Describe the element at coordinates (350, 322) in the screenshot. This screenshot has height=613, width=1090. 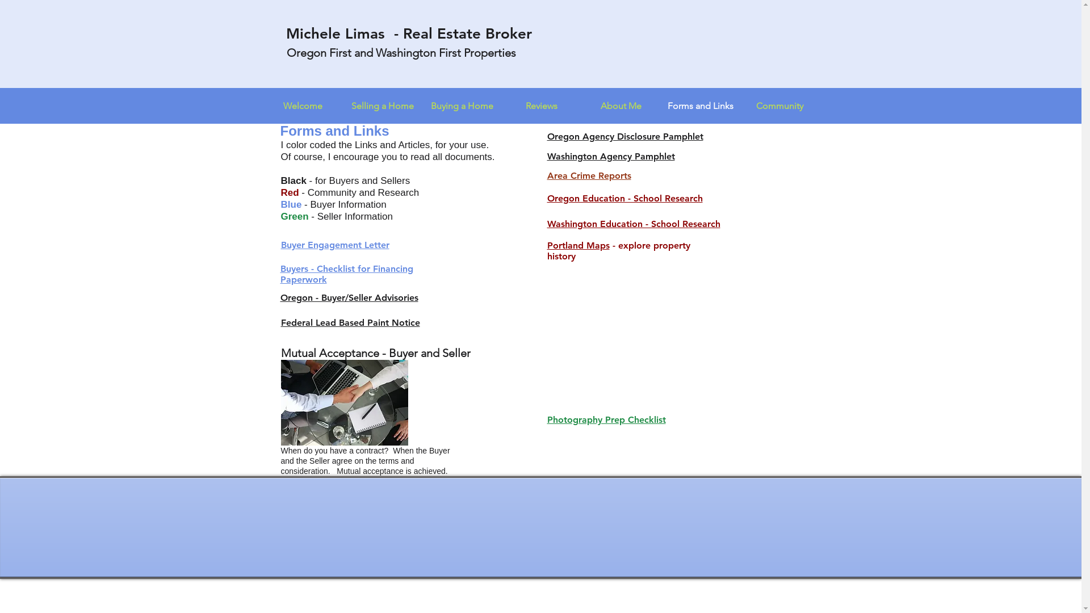
I see `Federal Lead Based Paint Notice` at that location.